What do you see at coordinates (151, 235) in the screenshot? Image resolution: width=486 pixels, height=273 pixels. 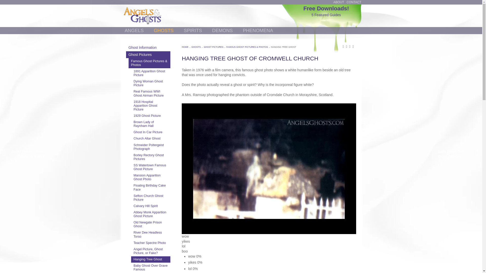 I see `River Dee Headless Torso` at bounding box center [151, 235].